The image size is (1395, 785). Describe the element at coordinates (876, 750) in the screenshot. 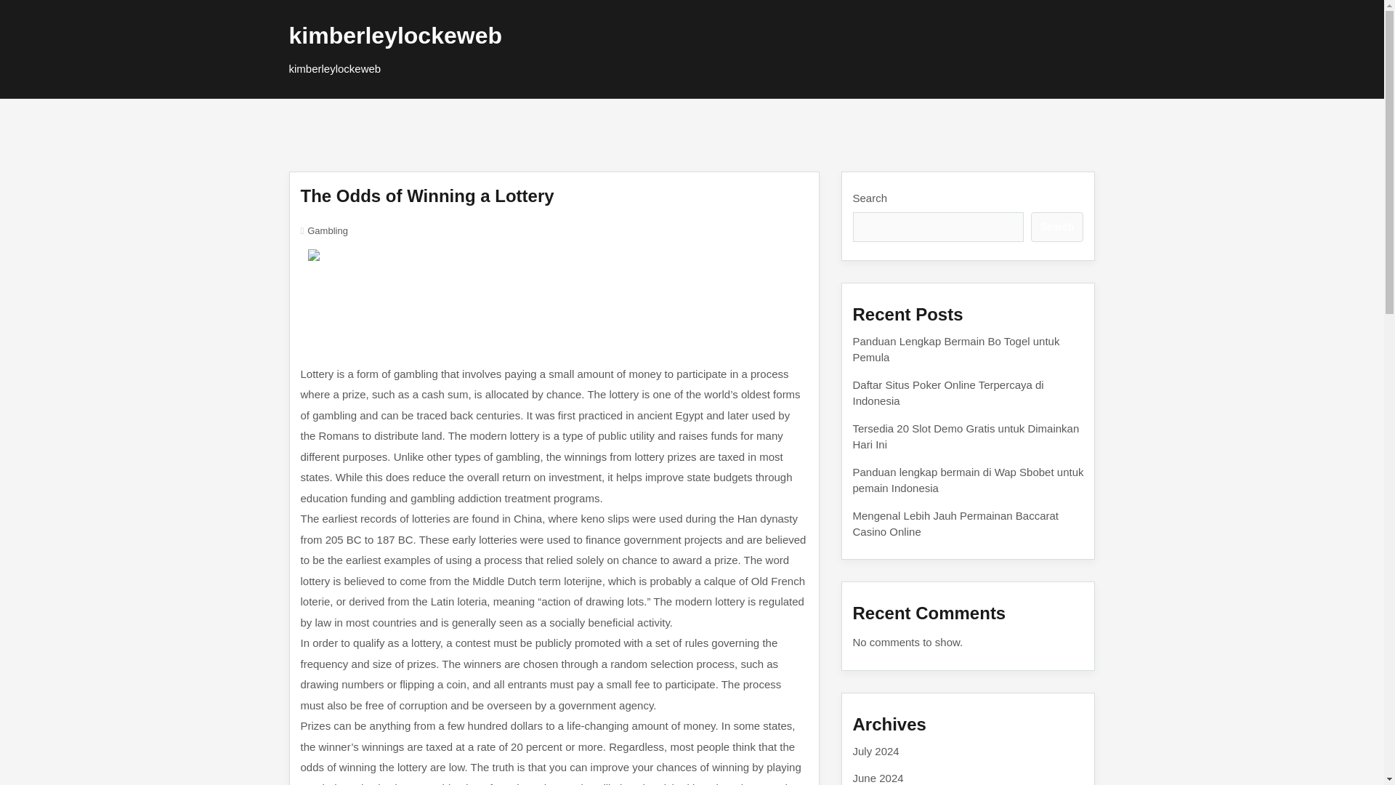

I see `July 2024` at that location.